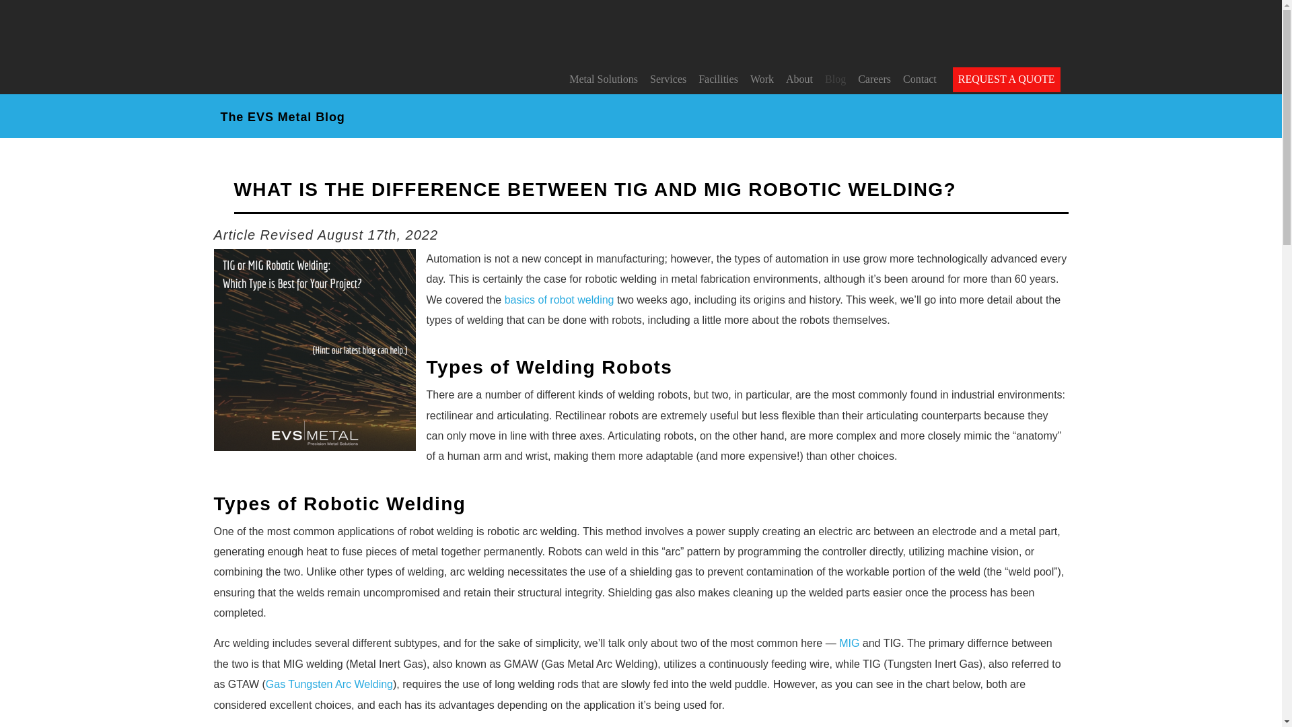 The image size is (1292, 727). What do you see at coordinates (835, 79) in the screenshot?
I see `Blog` at bounding box center [835, 79].